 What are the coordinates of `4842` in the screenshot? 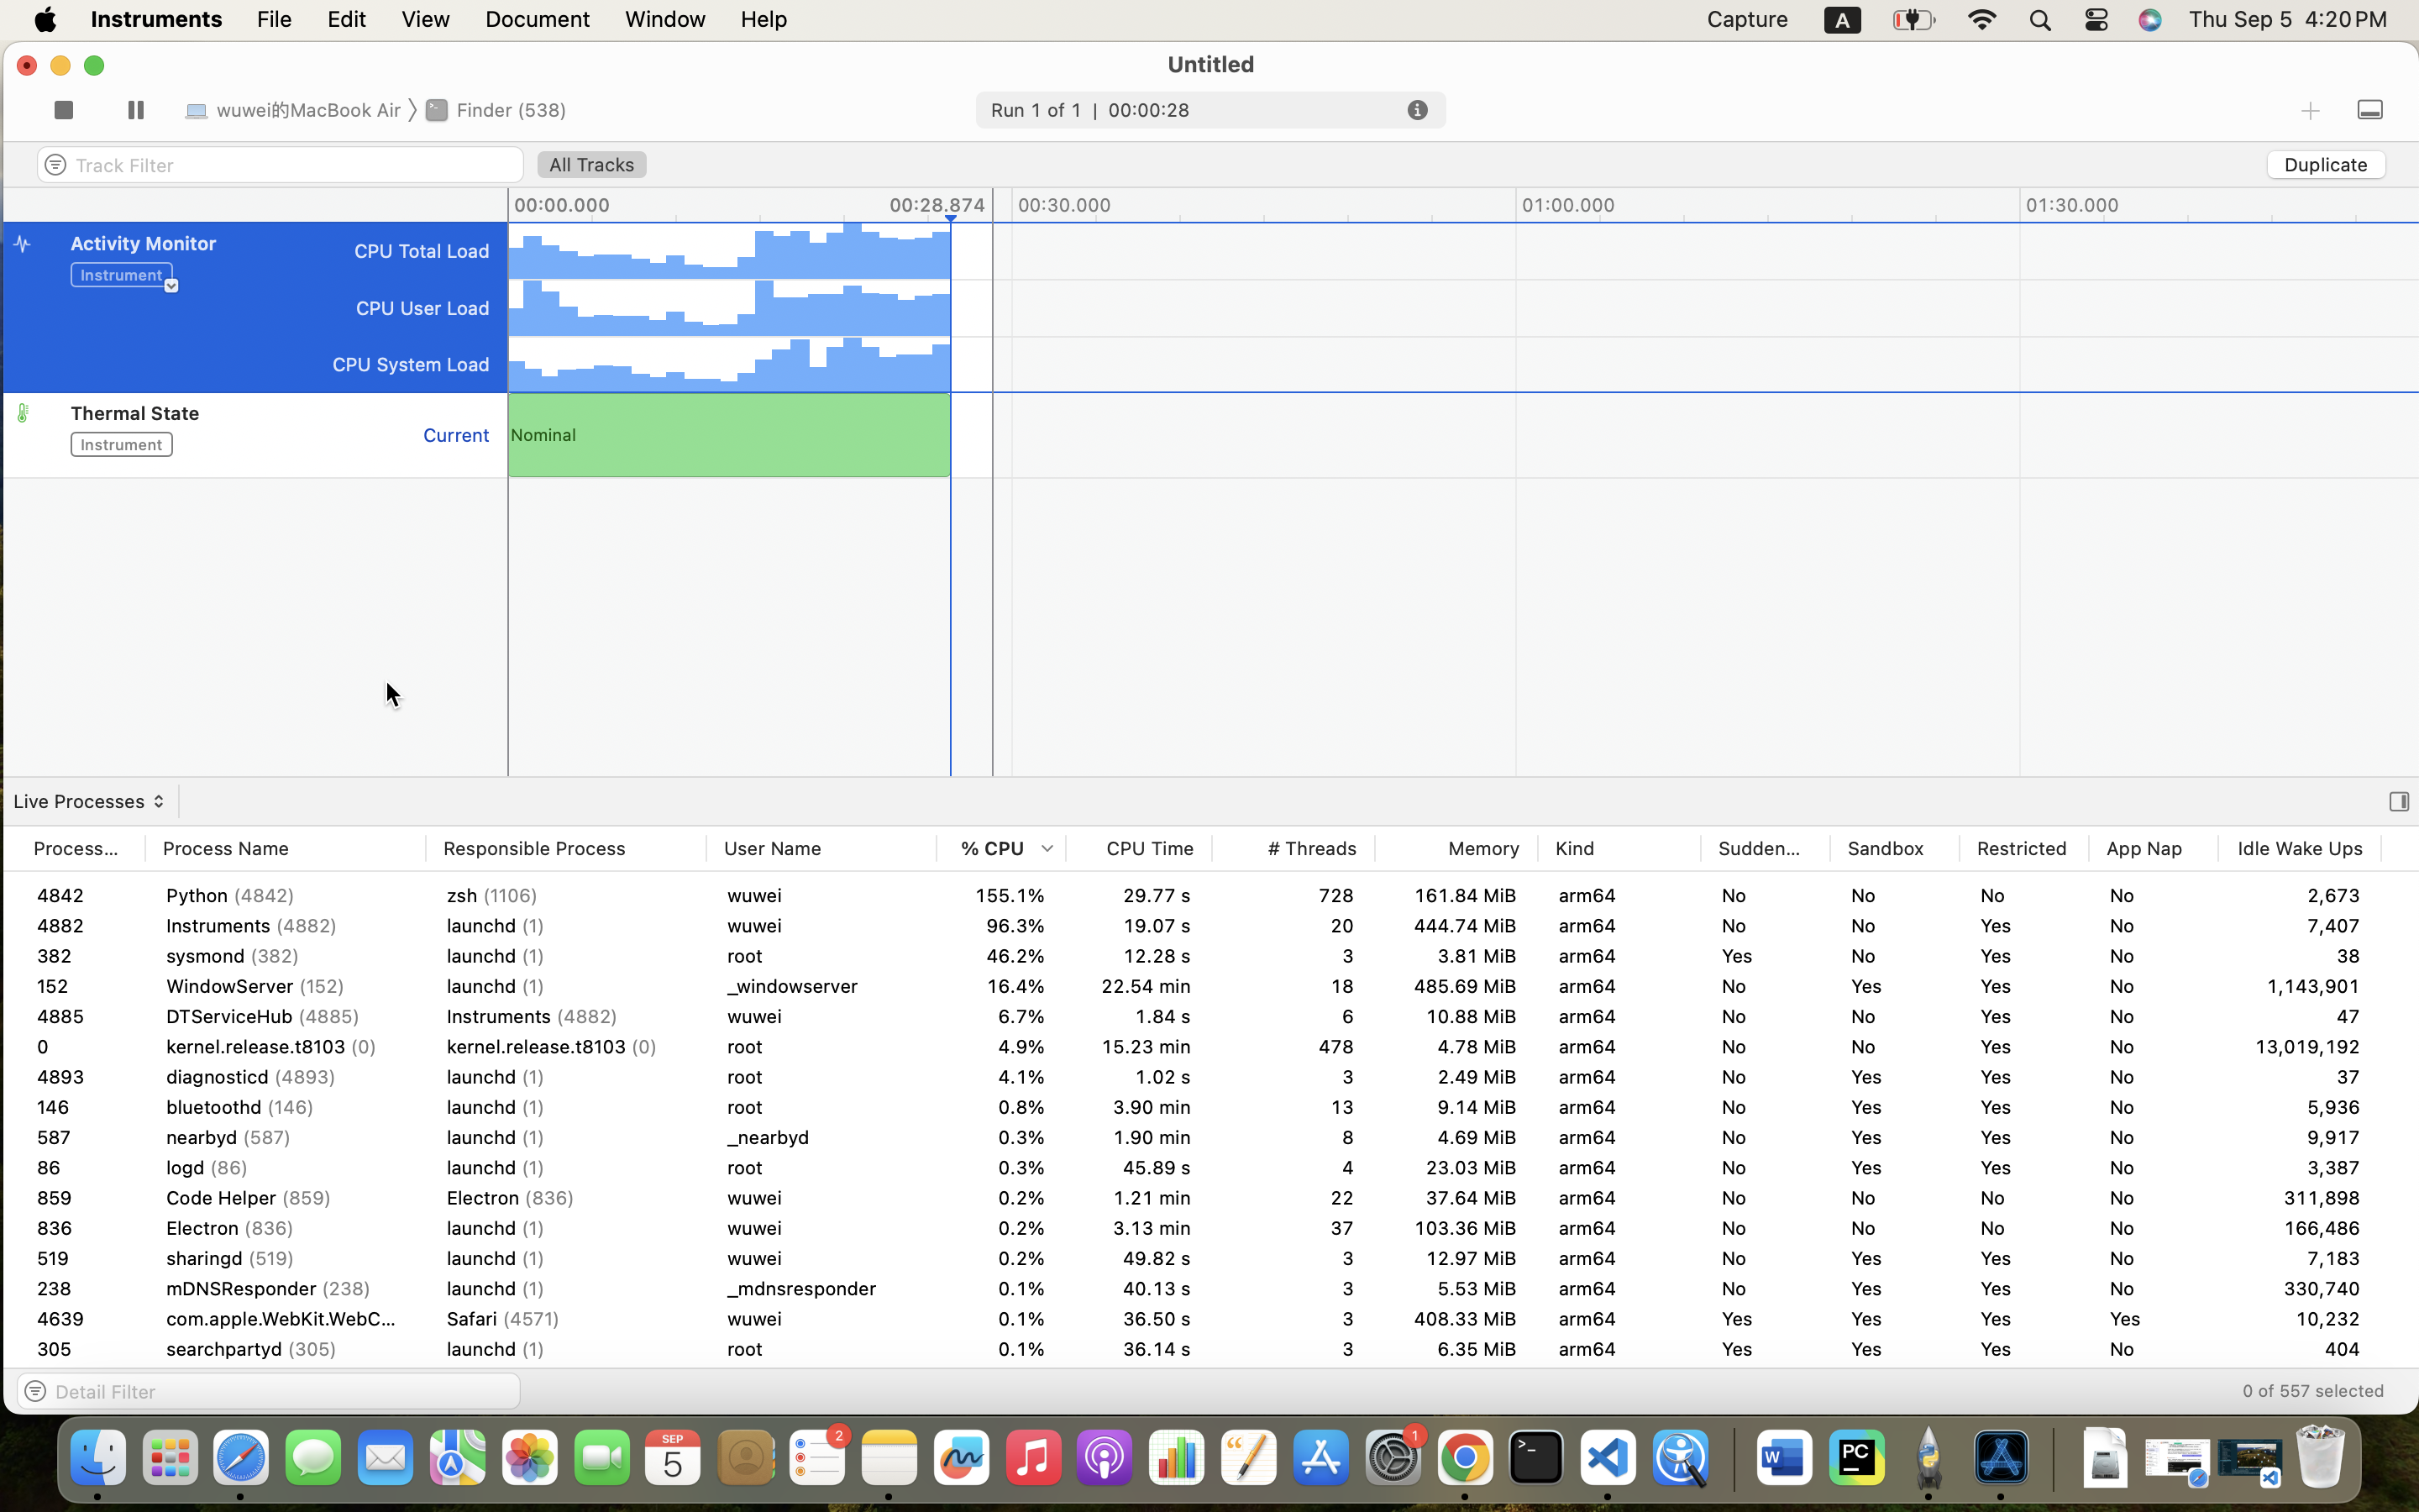 It's located at (81, 895).